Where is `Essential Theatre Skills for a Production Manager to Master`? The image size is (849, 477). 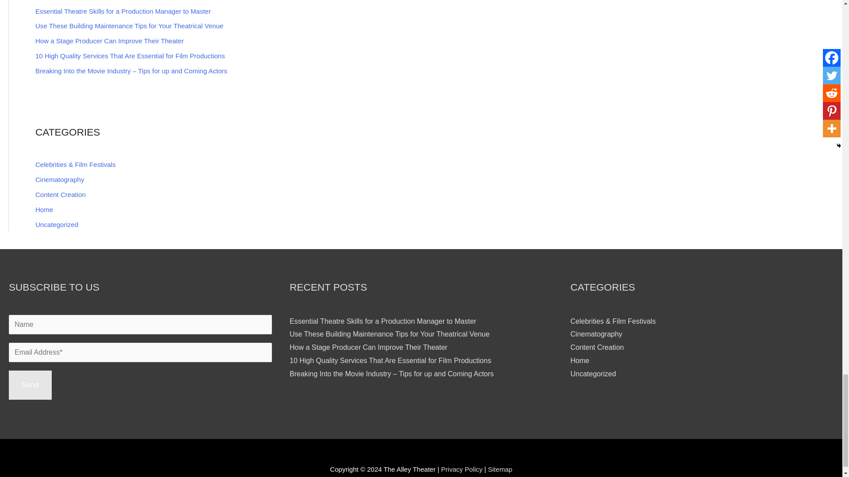 Essential Theatre Skills for a Production Manager to Master is located at coordinates (123, 11).